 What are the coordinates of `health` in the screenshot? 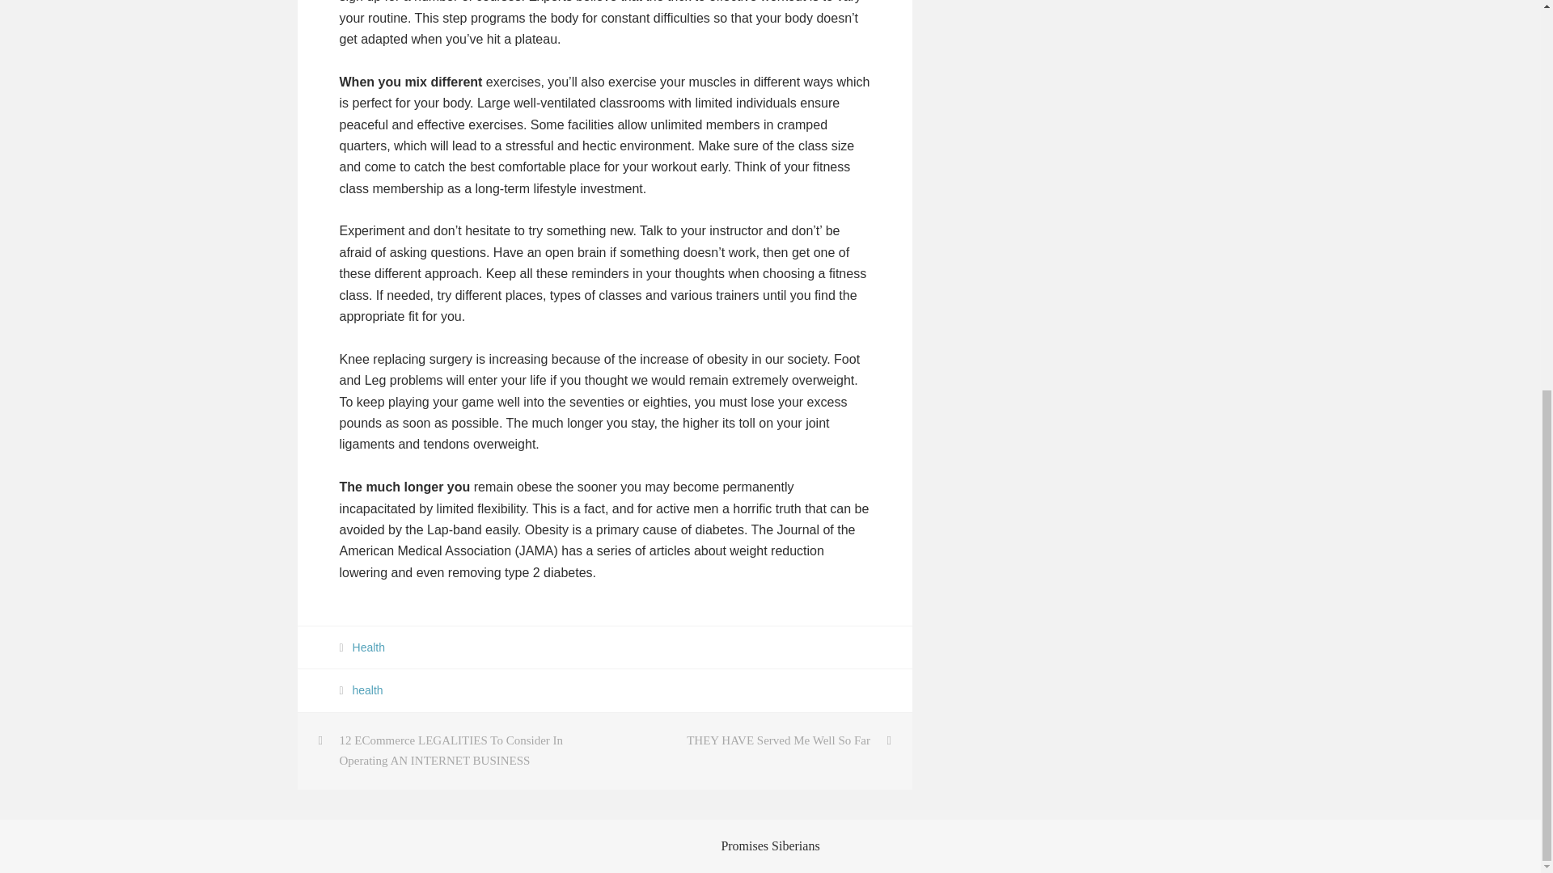 It's located at (367, 690).